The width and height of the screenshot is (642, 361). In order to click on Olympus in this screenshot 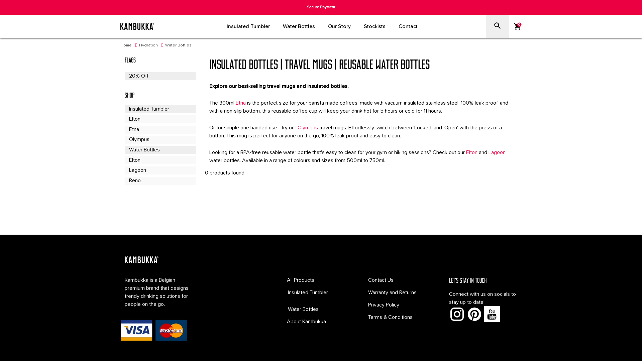, I will do `click(308, 128)`.